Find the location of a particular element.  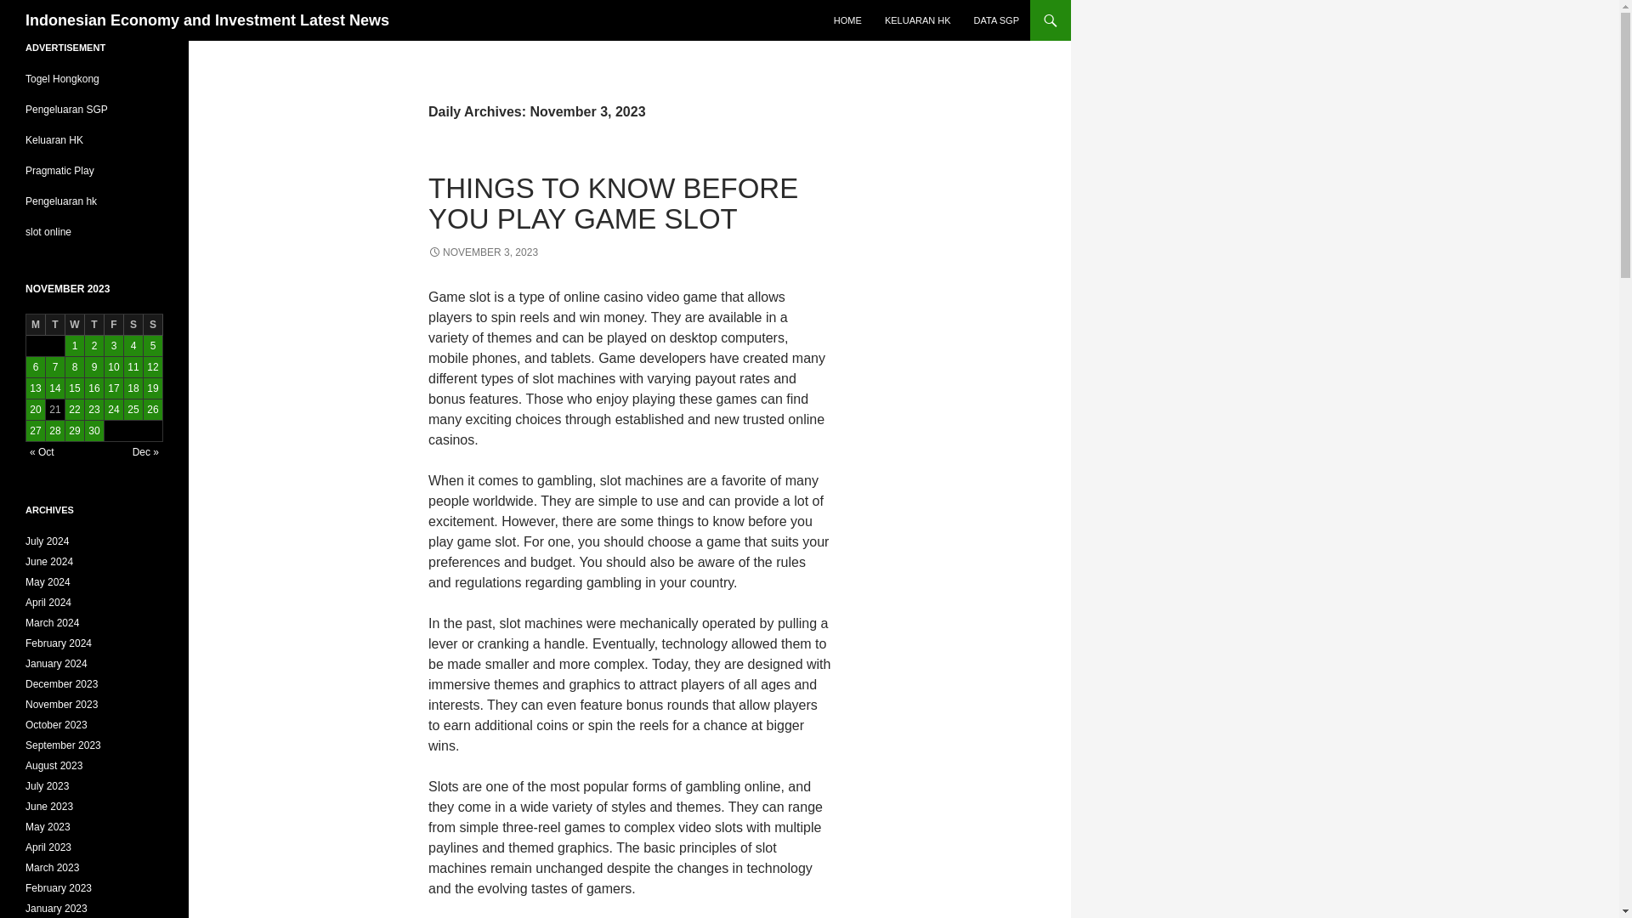

6 is located at coordinates (36, 367).